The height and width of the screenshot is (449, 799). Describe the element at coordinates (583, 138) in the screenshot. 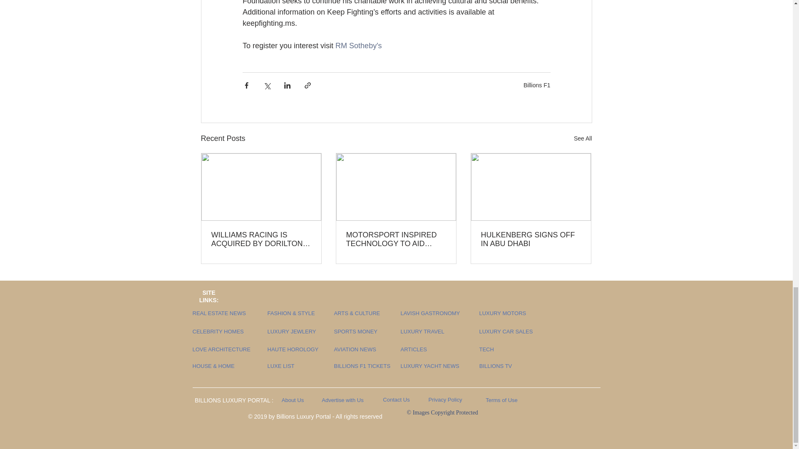

I see `See All` at that location.